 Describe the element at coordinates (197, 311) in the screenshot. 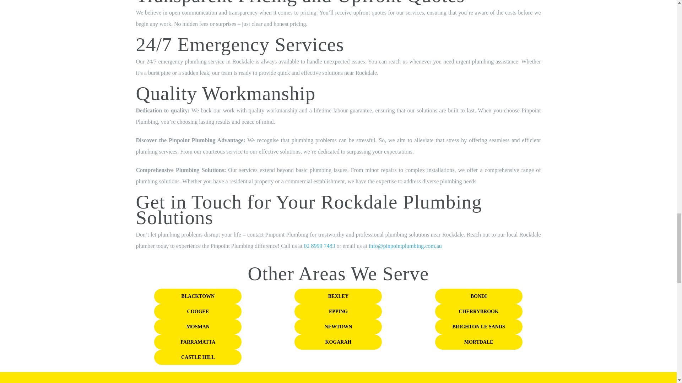

I see `COOGEE` at that location.